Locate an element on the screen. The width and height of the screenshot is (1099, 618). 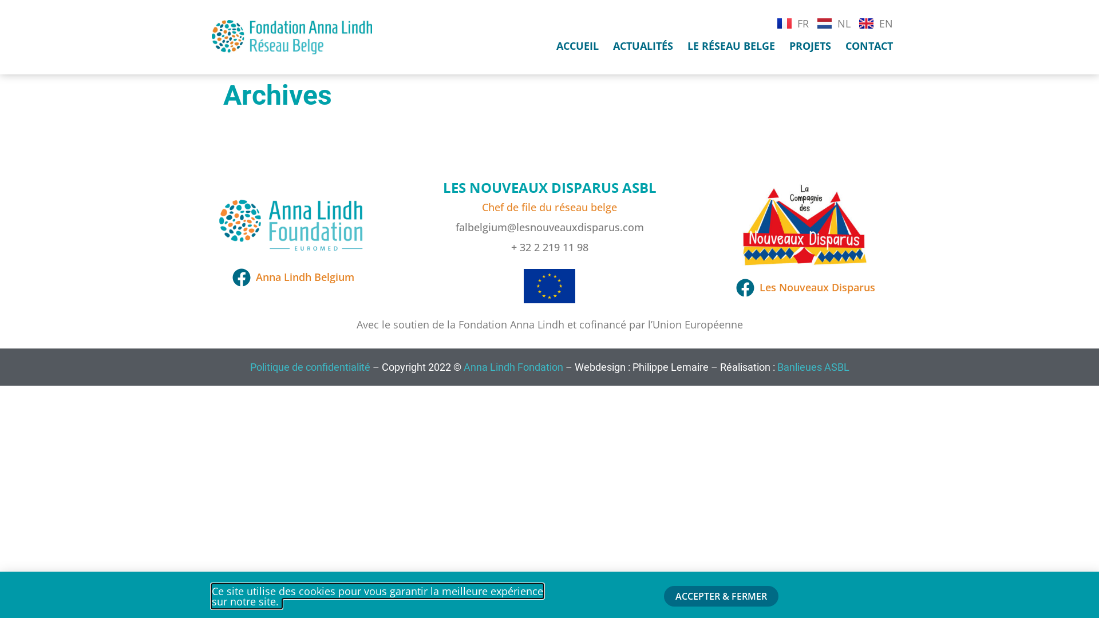
Les Nouveaux Disparus is located at coordinates (805, 287).